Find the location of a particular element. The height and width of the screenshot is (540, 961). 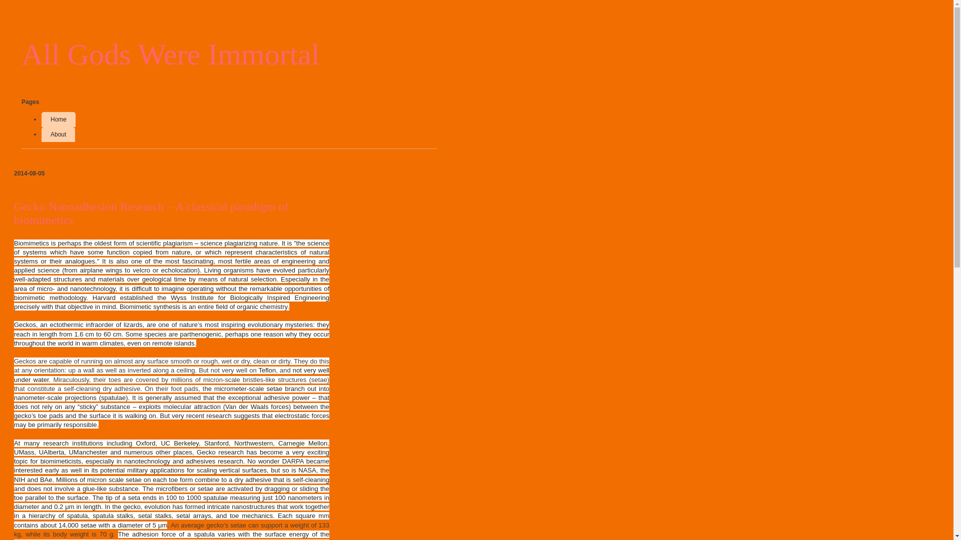

UAlberta is located at coordinates (52, 452).